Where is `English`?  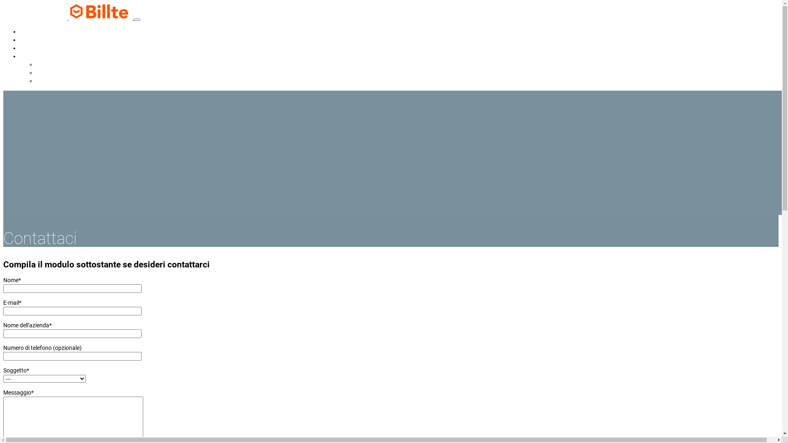
English is located at coordinates (45, 64).